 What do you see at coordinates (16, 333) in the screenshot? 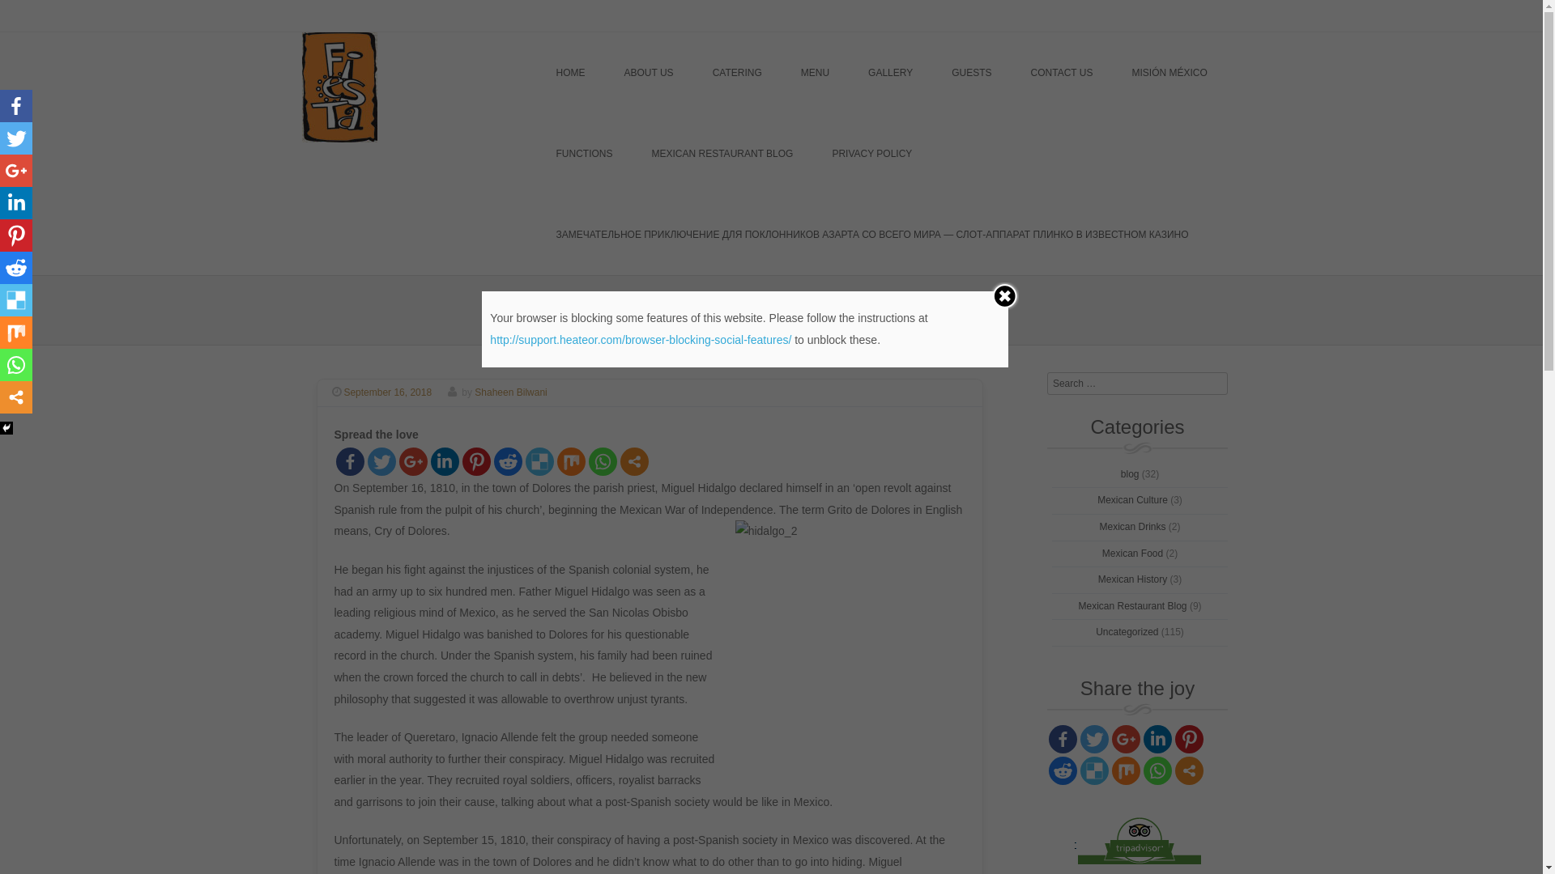
I see `Mix` at bounding box center [16, 333].